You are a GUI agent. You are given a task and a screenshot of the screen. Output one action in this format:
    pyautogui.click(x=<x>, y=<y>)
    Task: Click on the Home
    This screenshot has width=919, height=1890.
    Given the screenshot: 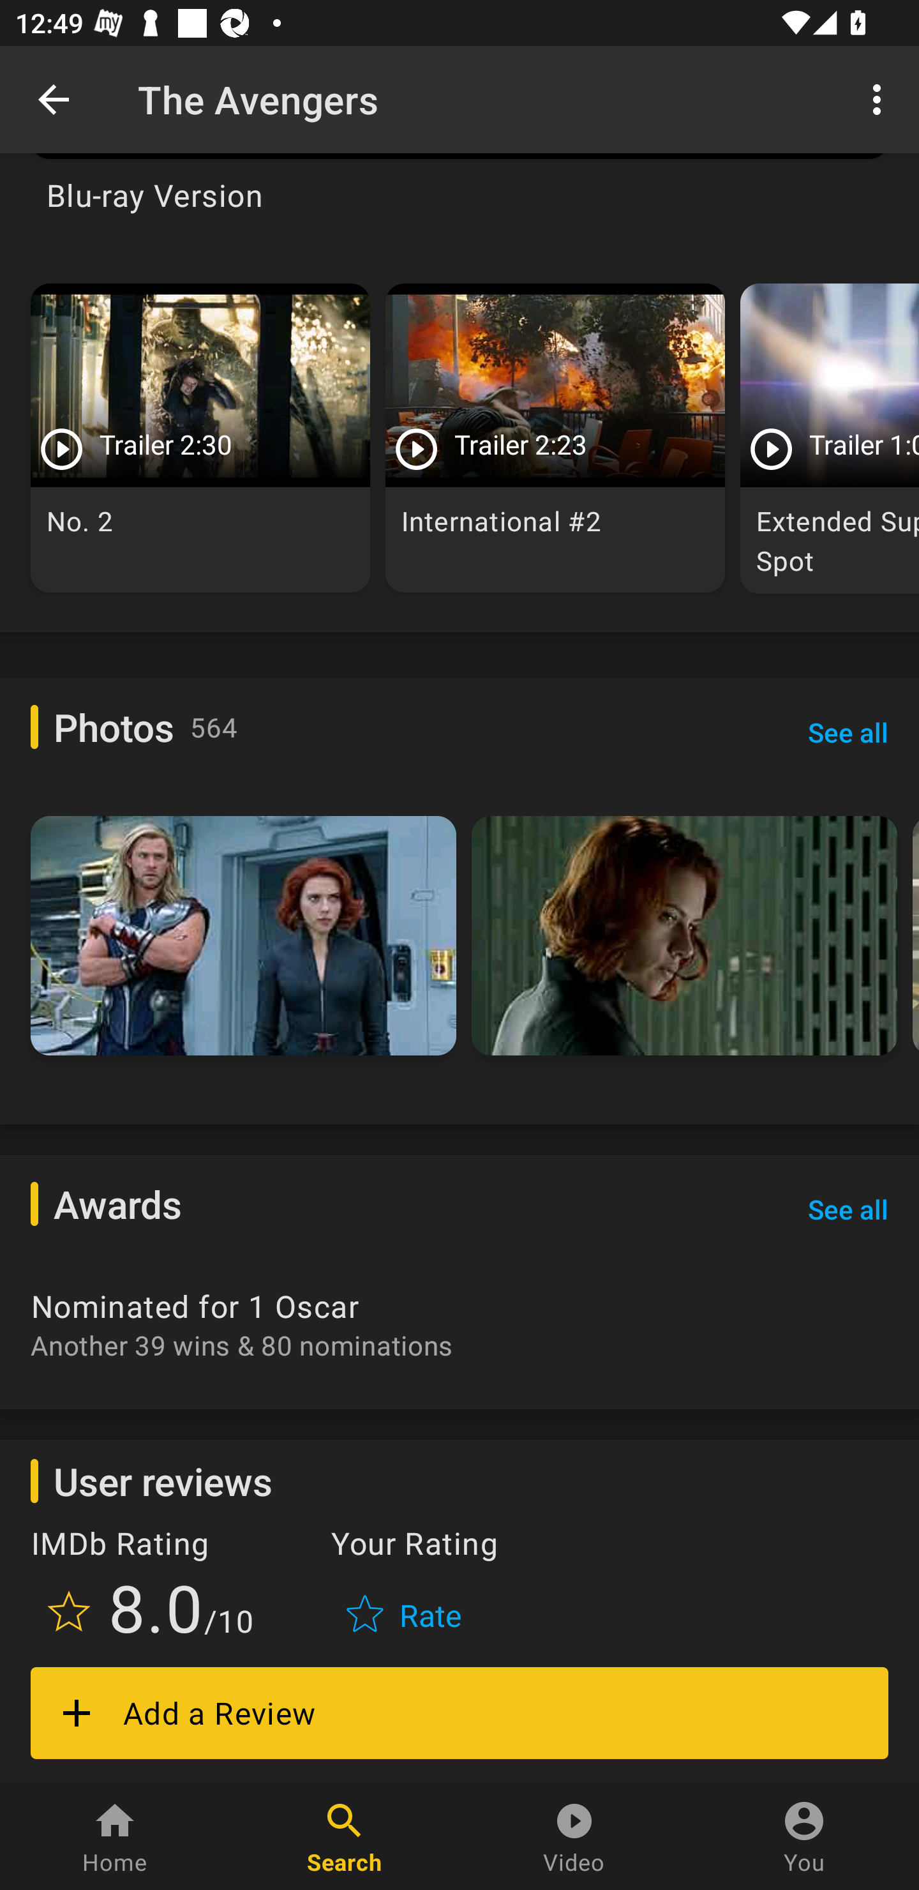 What is the action you would take?
    pyautogui.click(x=115, y=1836)
    